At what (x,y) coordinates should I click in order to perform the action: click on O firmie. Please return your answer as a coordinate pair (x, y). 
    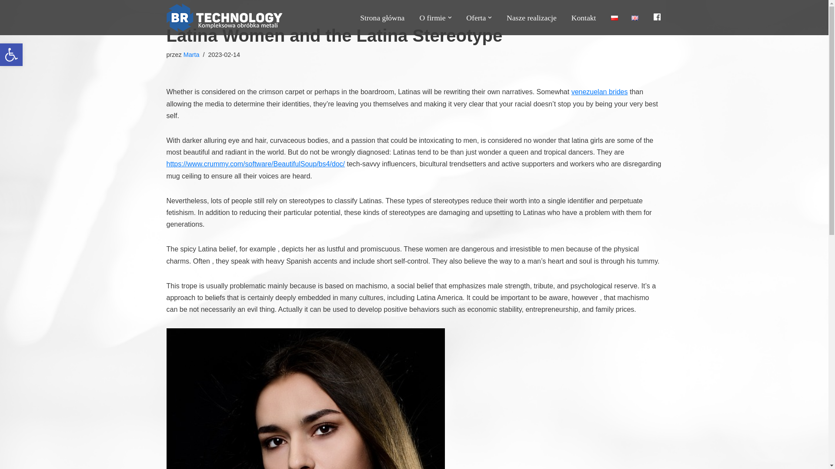
    Looking at the image, I should click on (432, 17).